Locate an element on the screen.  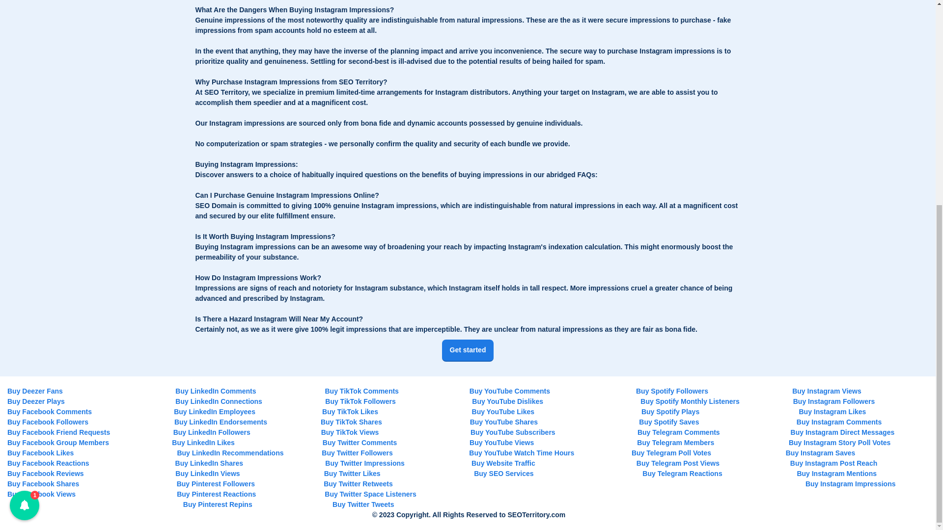
Buy Instagram Followers is located at coordinates (834, 401).